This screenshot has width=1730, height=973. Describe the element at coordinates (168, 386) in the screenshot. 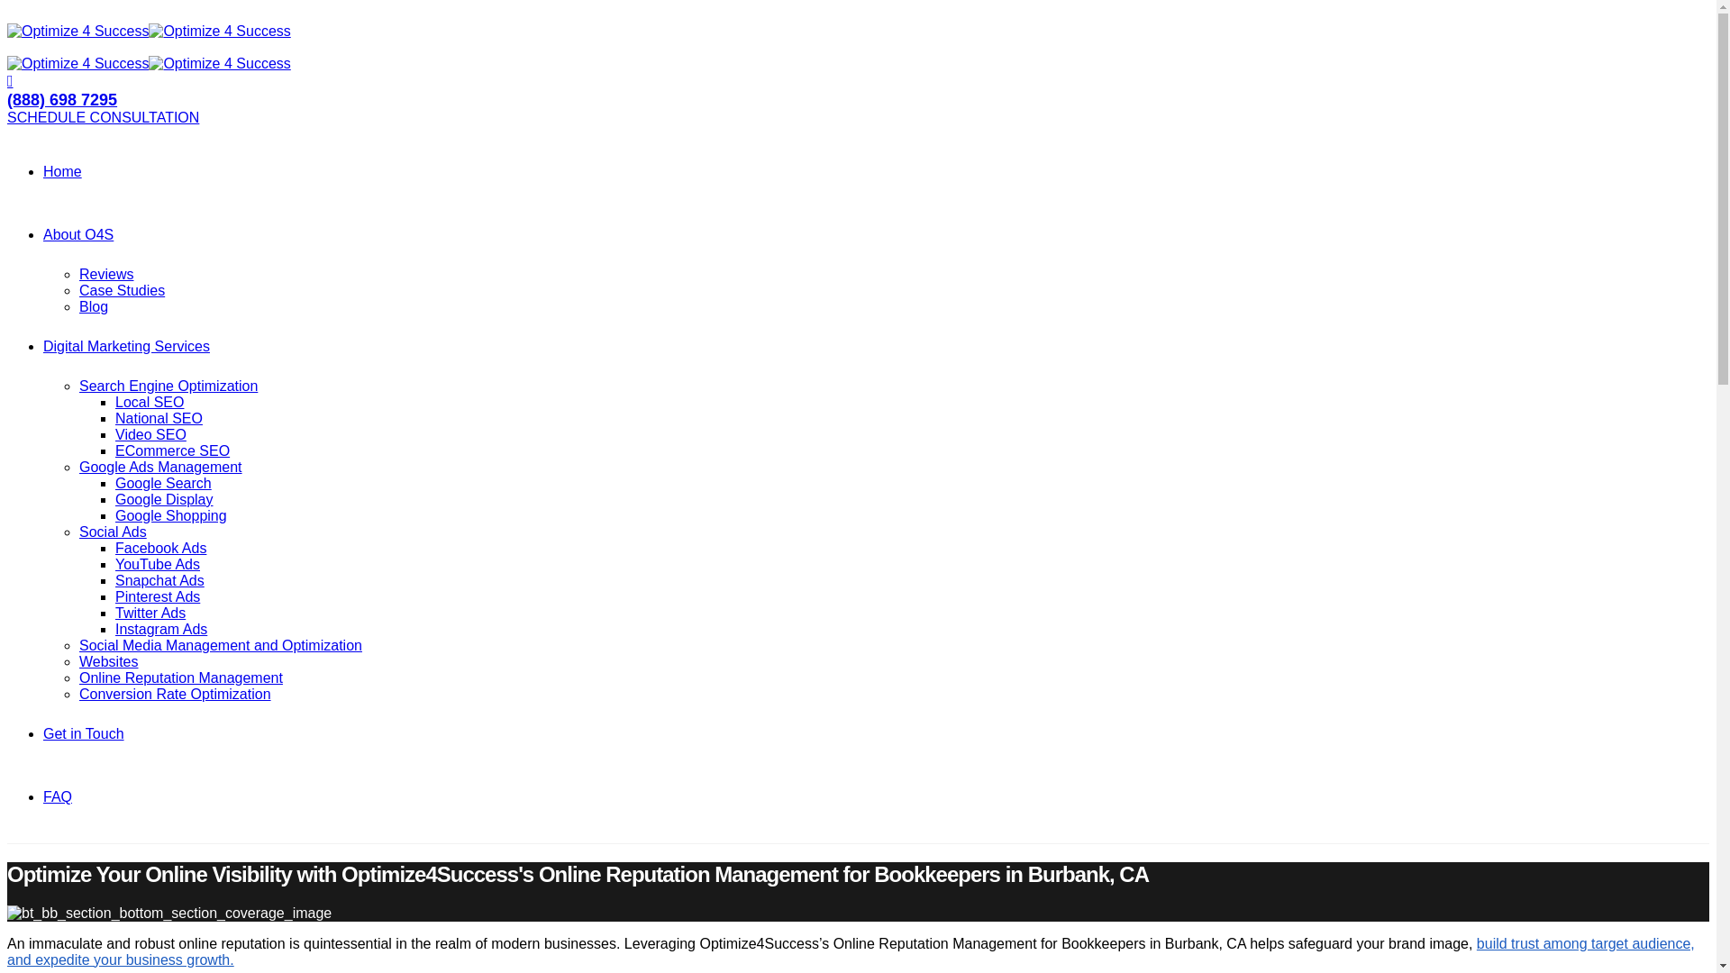

I see `Search Engine Optimization` at that location.